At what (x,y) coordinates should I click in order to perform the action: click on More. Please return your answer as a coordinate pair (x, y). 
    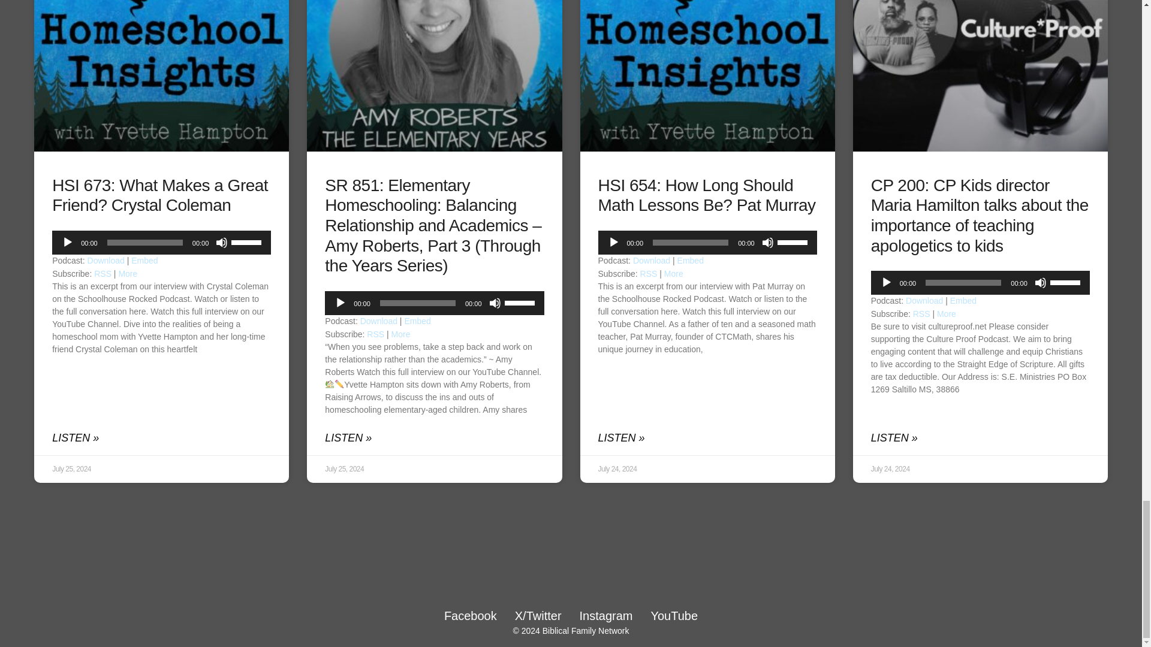
    Looking at the image, I should click on (127, 274).